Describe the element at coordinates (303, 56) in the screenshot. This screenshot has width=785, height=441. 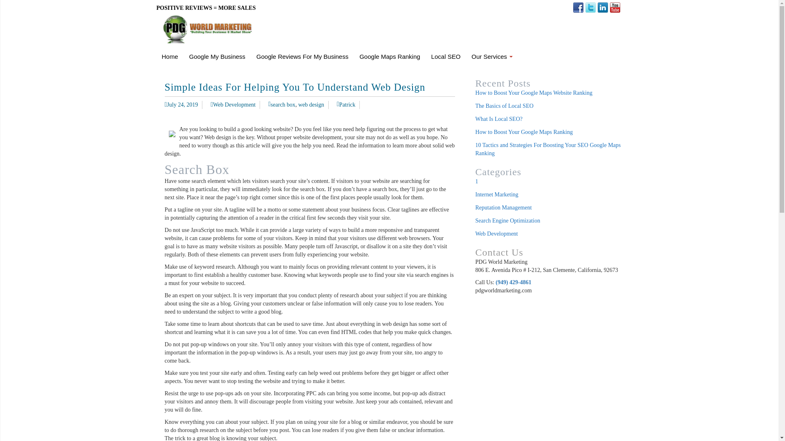
I see `Google Reviews For My Business` at that location.